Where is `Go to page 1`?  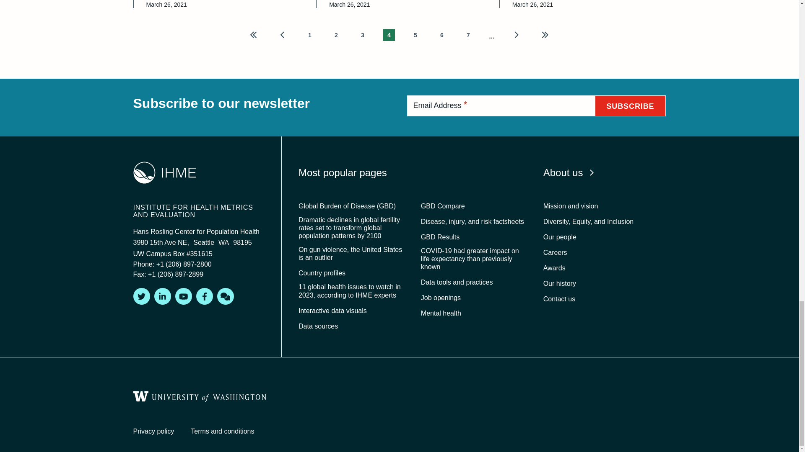
Go to page 1 is located at coordinates (309, 35).